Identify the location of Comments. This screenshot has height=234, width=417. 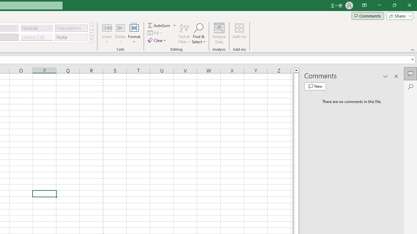
(367, 16).